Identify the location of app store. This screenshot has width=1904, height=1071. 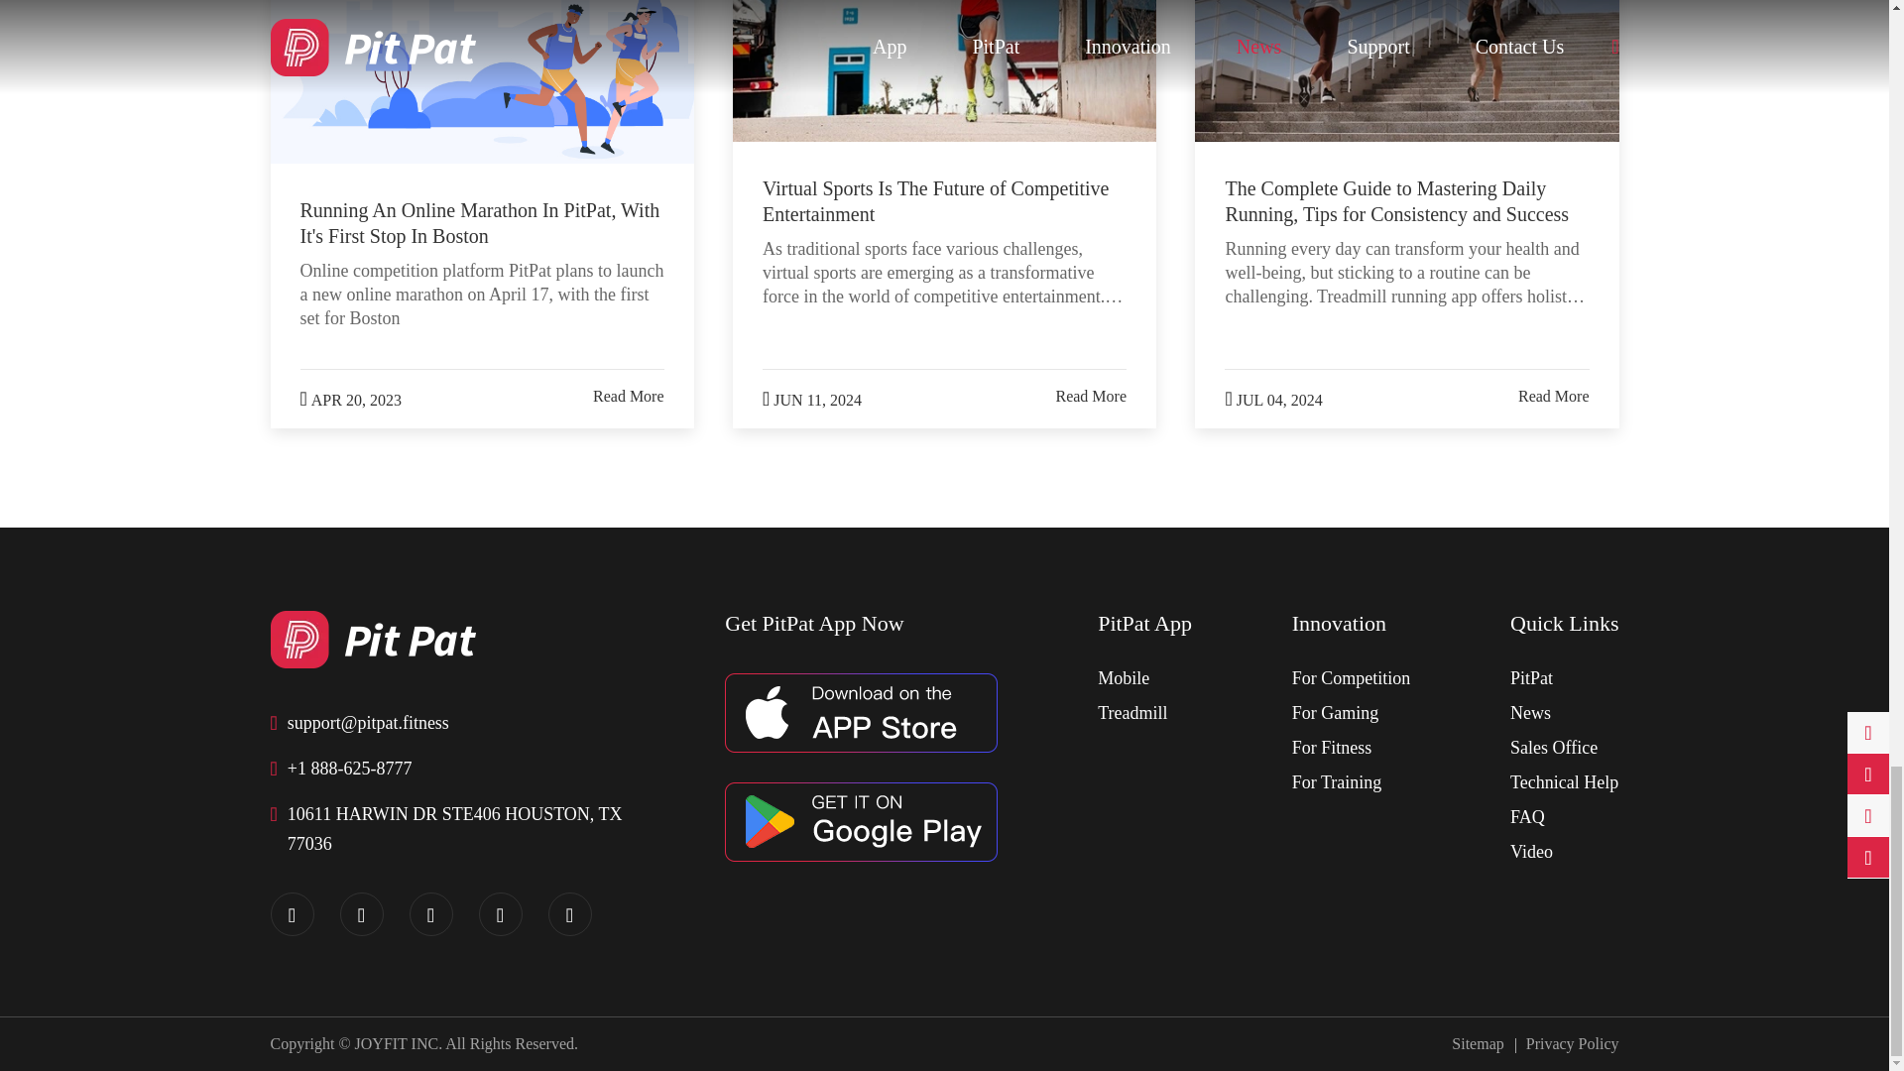
(861, 713).